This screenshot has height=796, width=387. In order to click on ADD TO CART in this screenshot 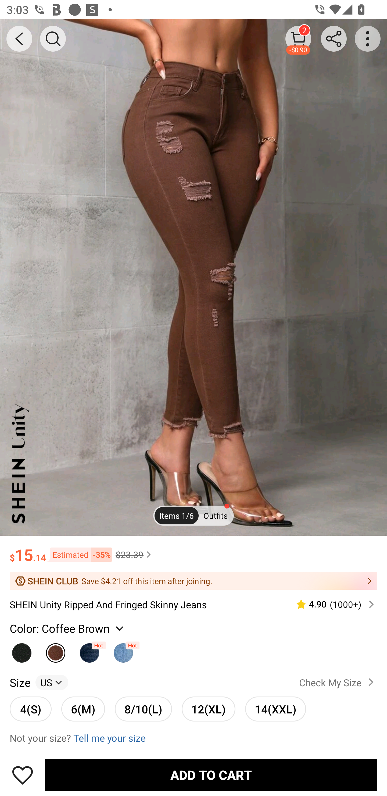, I will do `click(211, 775)`.